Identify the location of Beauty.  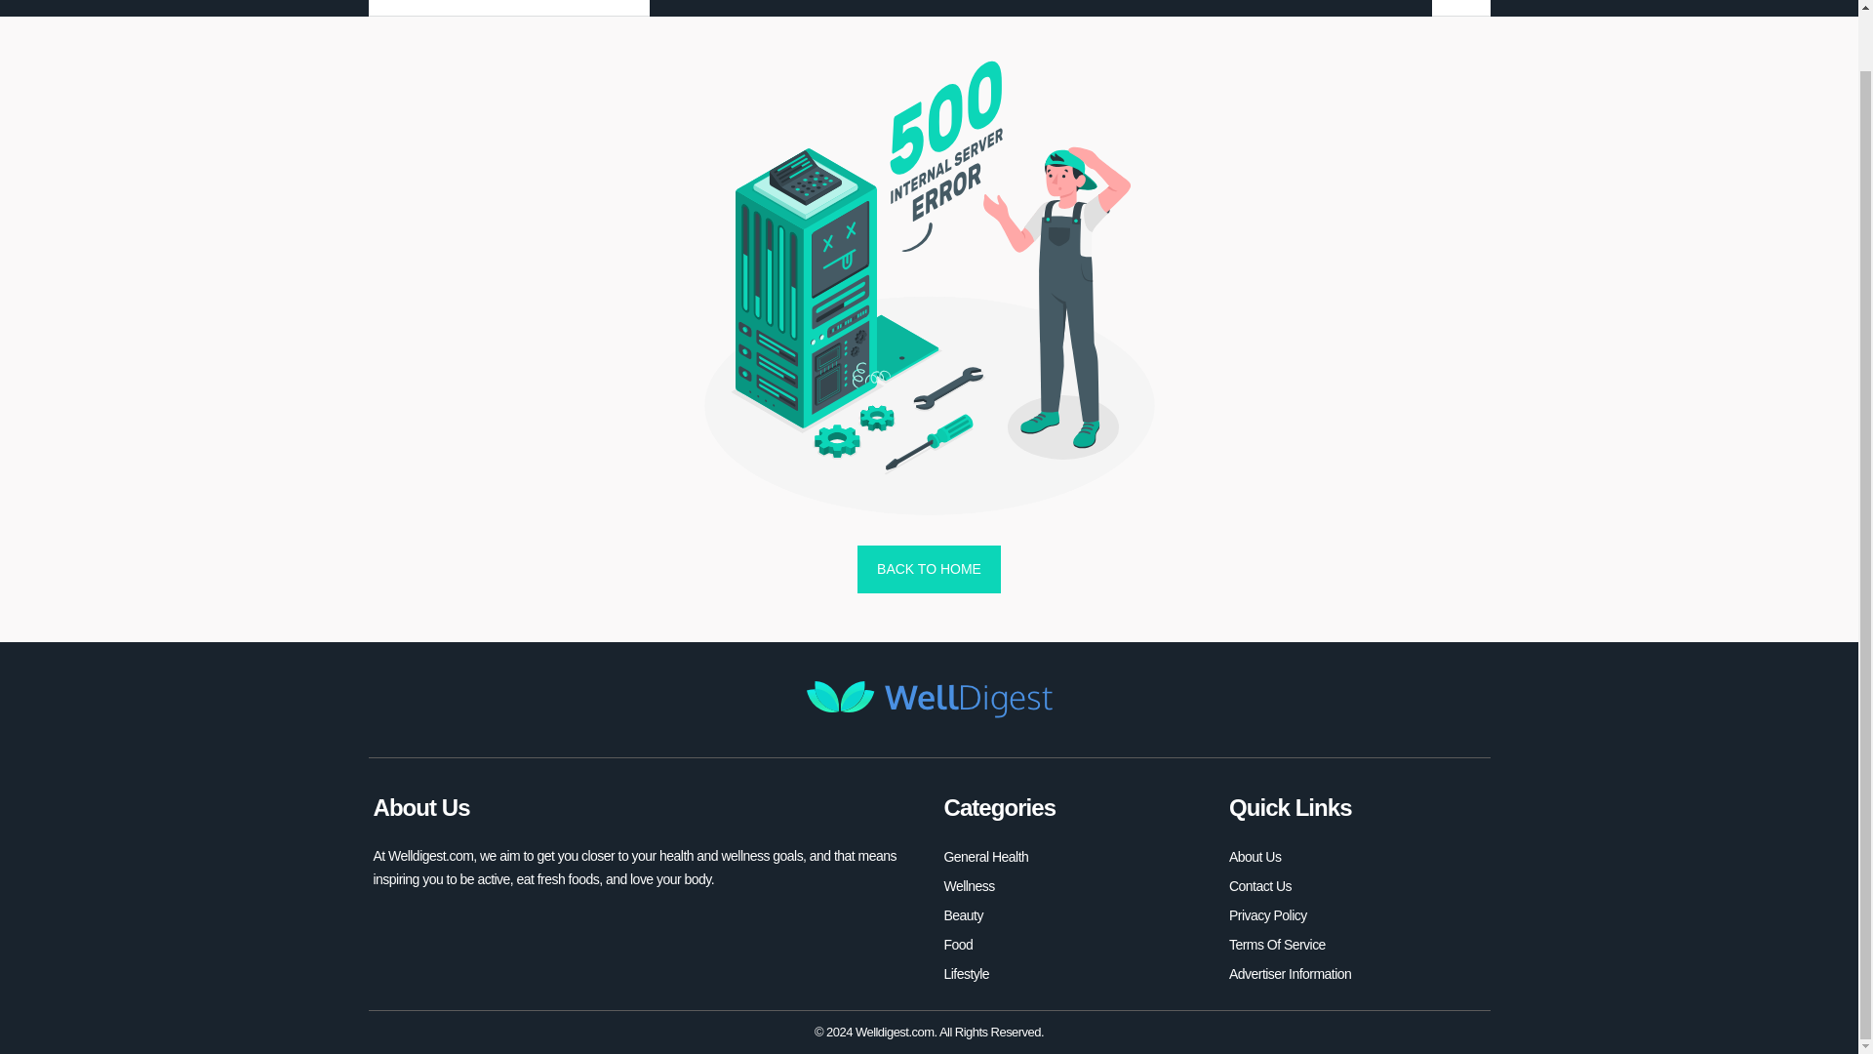
(964, 915).